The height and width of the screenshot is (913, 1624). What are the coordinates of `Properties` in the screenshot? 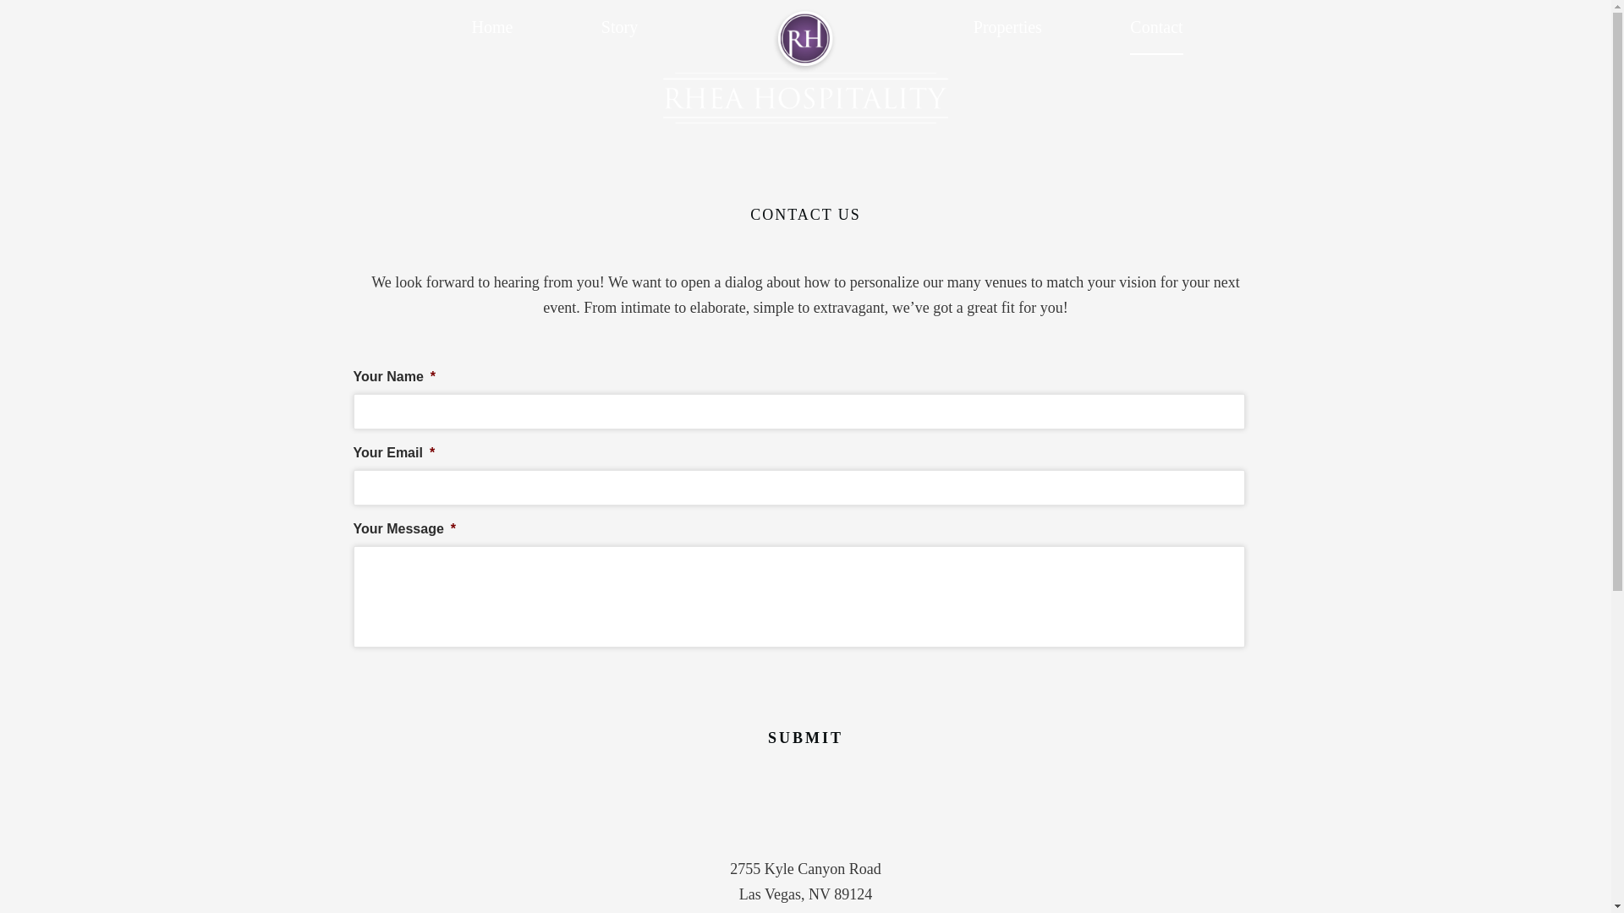 It's located at (1007, 34).